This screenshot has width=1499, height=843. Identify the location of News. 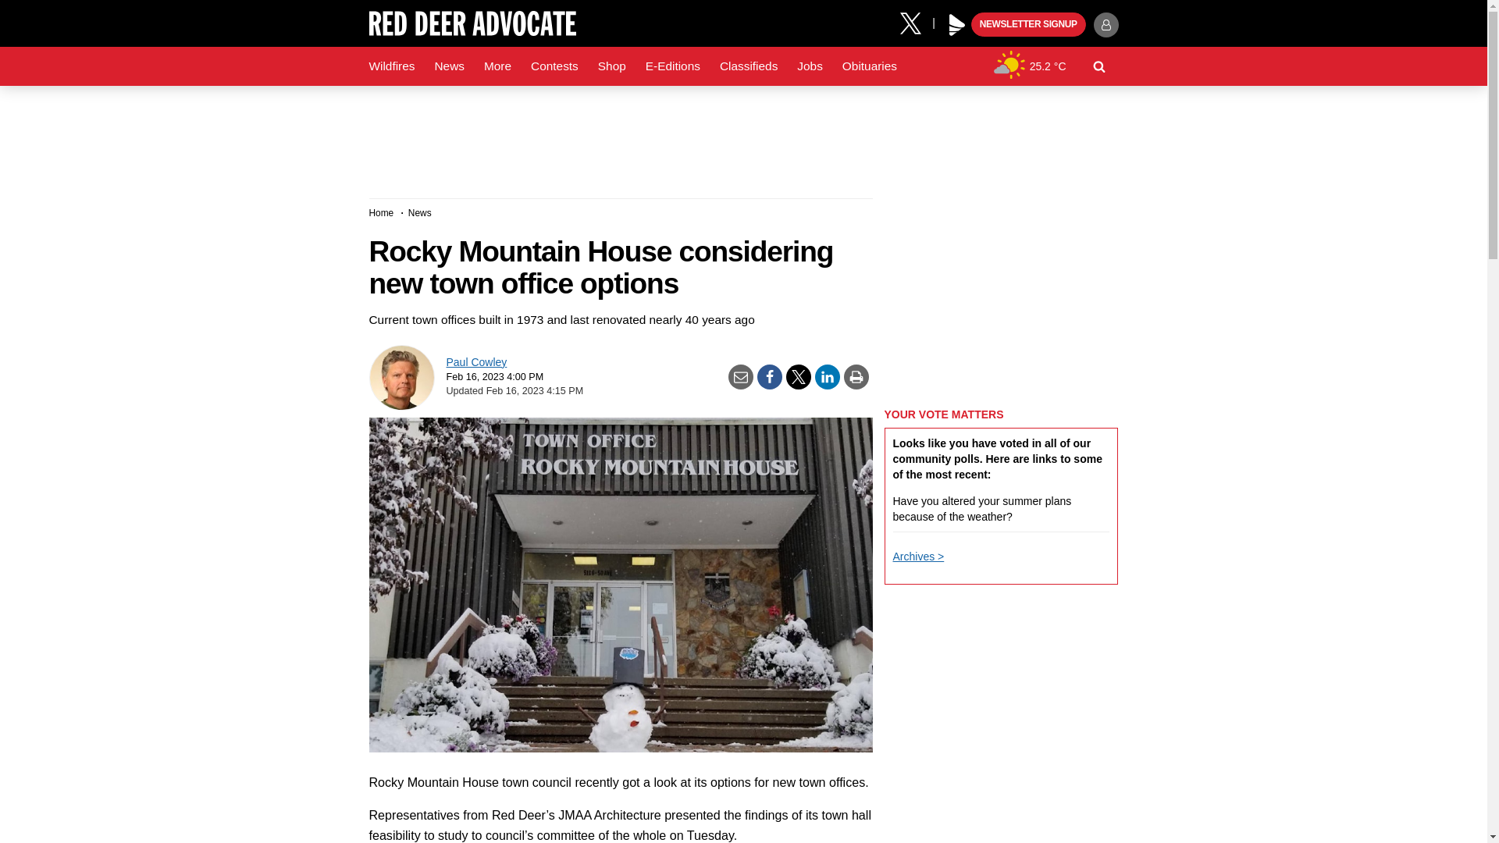
(448, 66).